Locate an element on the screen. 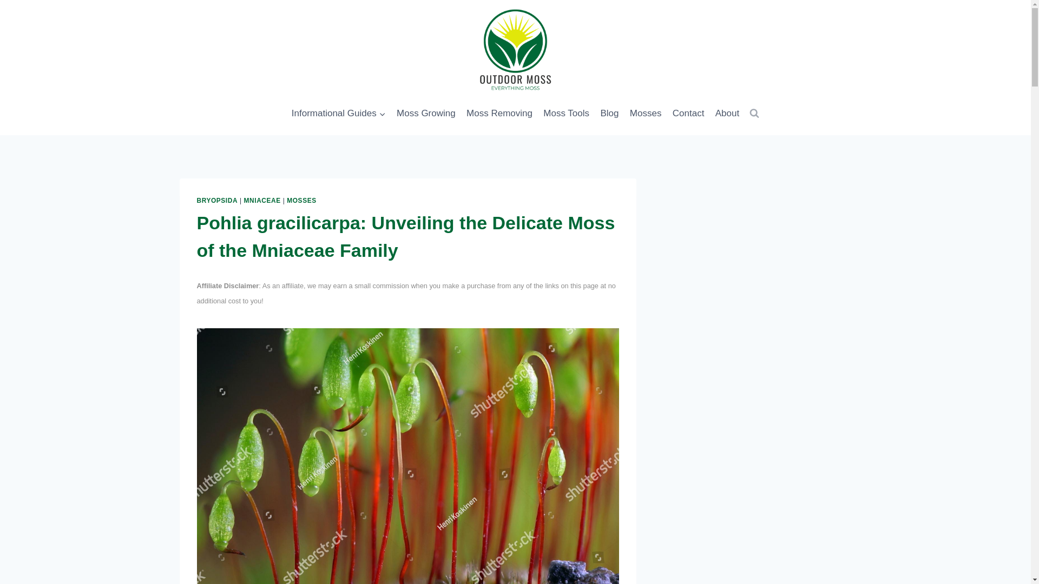  Informational Guides is located at coordinates (339, 114).